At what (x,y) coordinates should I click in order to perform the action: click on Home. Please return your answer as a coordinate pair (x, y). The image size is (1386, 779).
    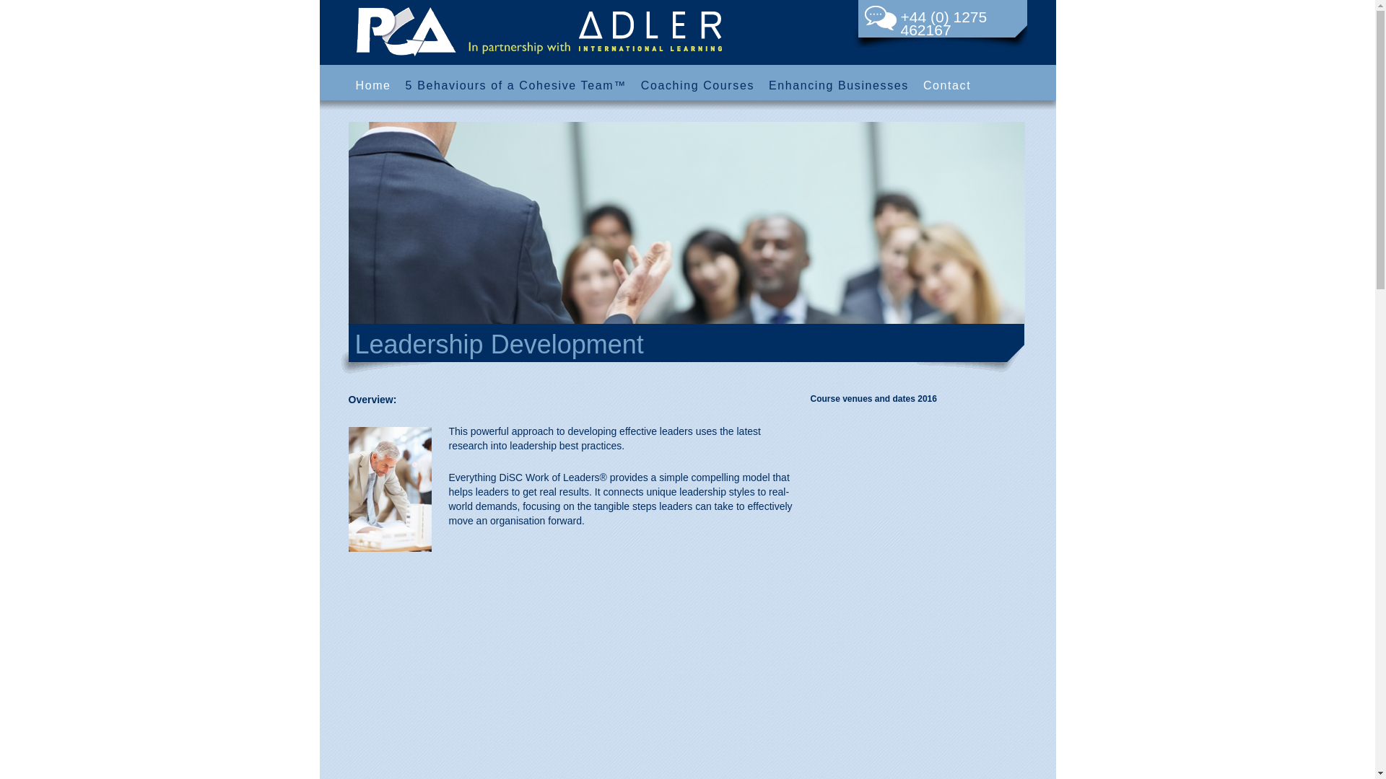
    Looking at the image, I should click on (372, 88).